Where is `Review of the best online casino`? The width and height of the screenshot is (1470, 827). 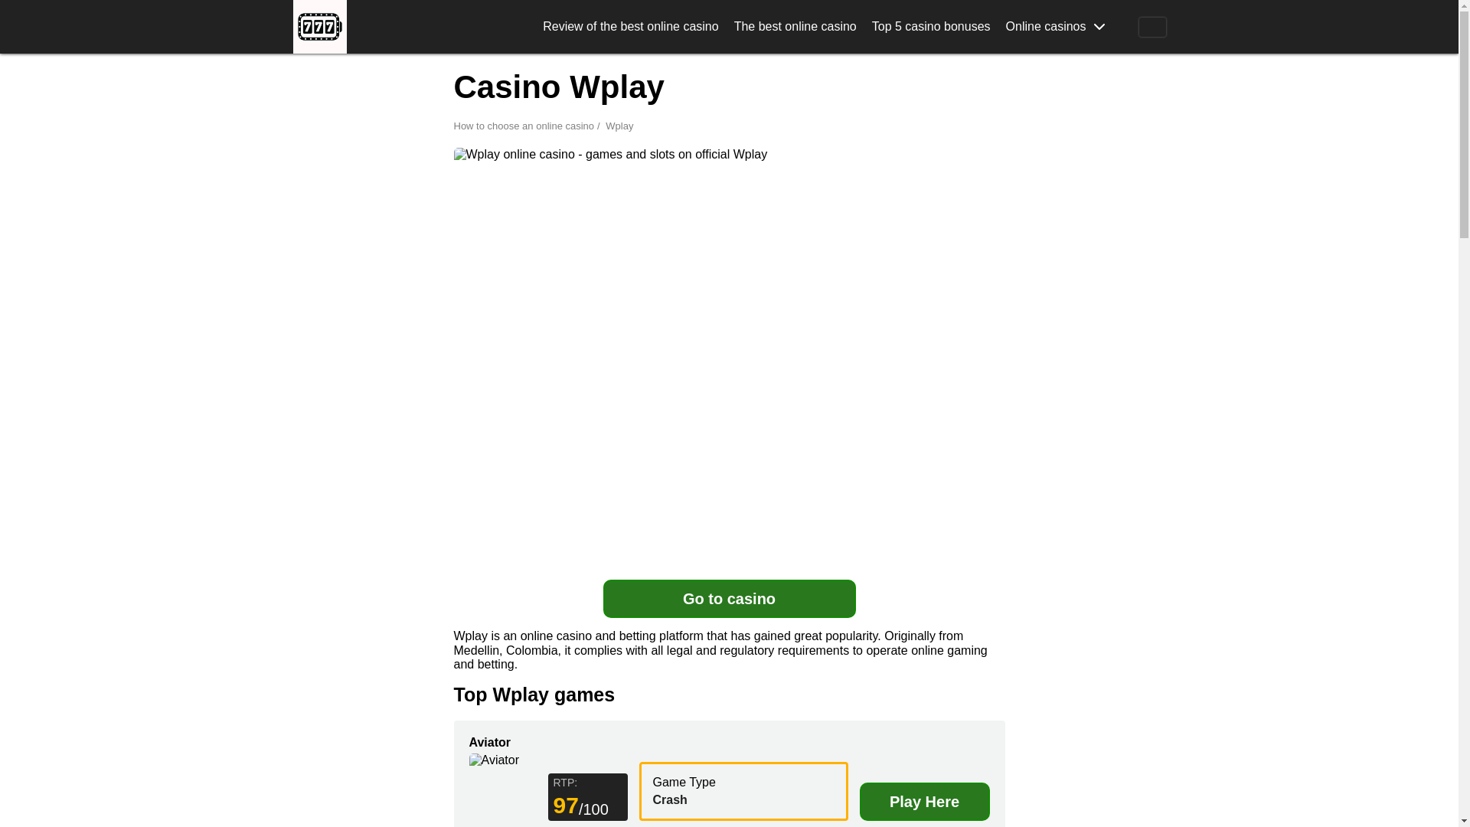 Review of the best online casino is located at coordinates (630, 26).